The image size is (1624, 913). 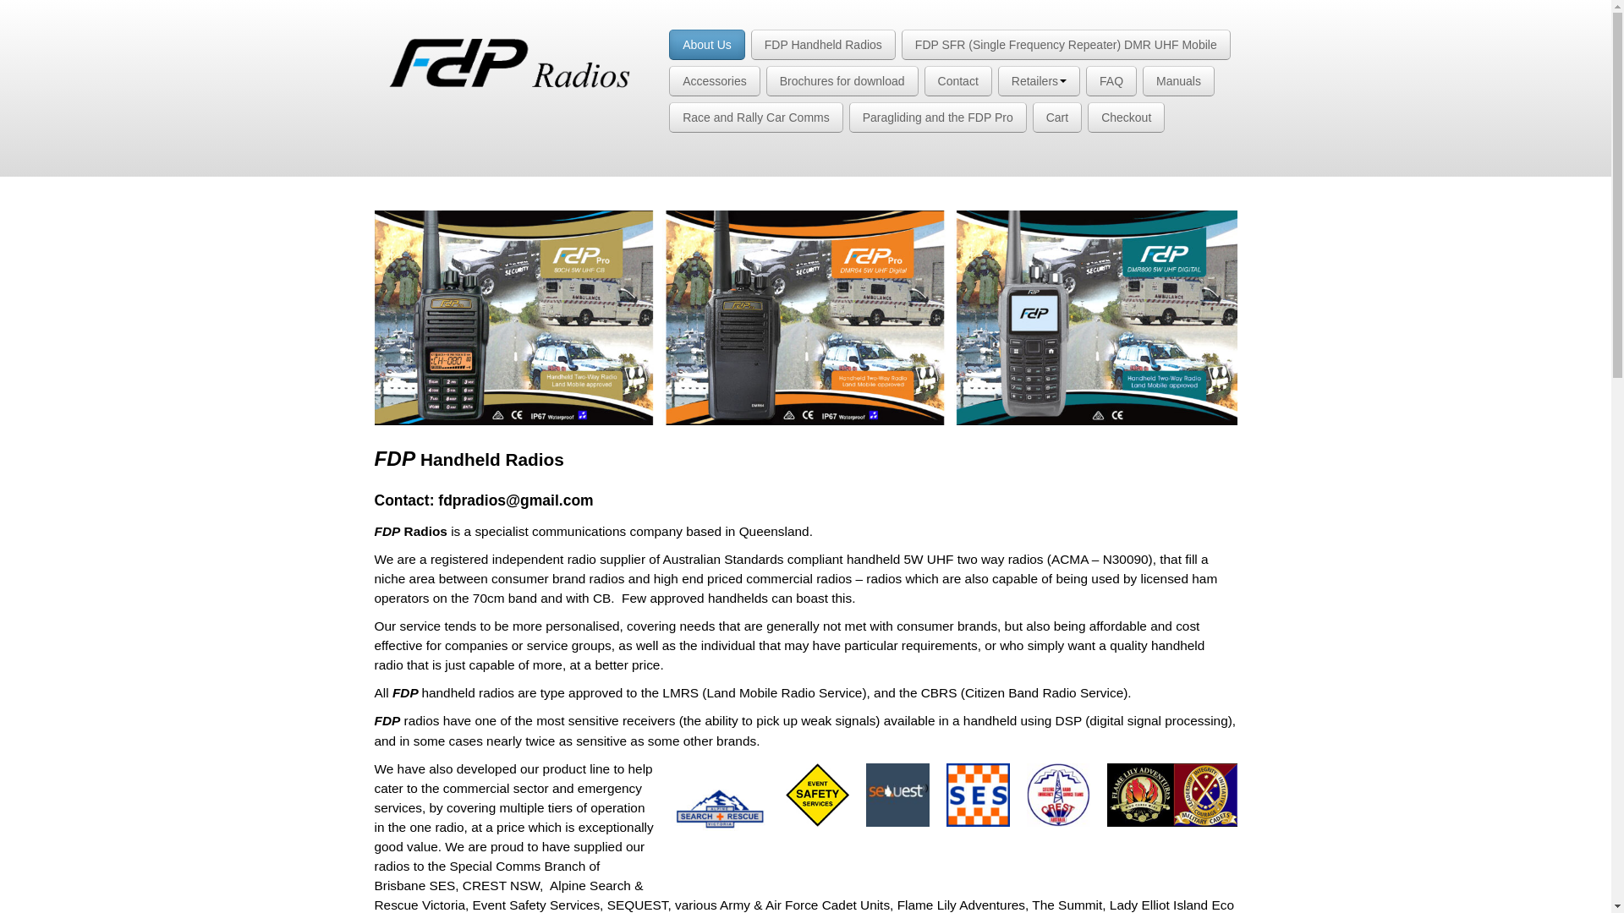 What do you see at coordinates (707, 45) in the screenshot?
I see `About Us` at bounding box center [707, 45].